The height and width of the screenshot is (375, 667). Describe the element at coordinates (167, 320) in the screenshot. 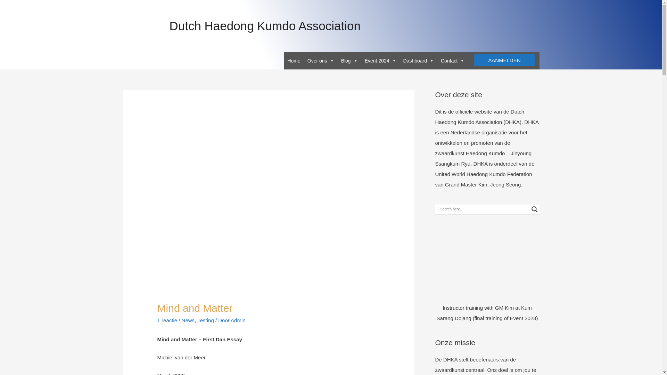

I see `1 reactie` at that location.